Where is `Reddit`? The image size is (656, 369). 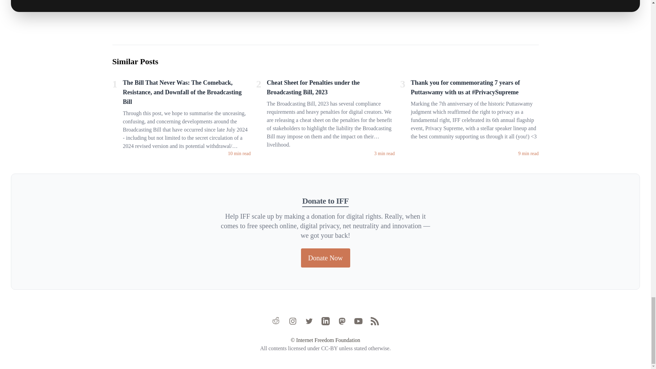
Reddit is located at coordinates (276, 321).